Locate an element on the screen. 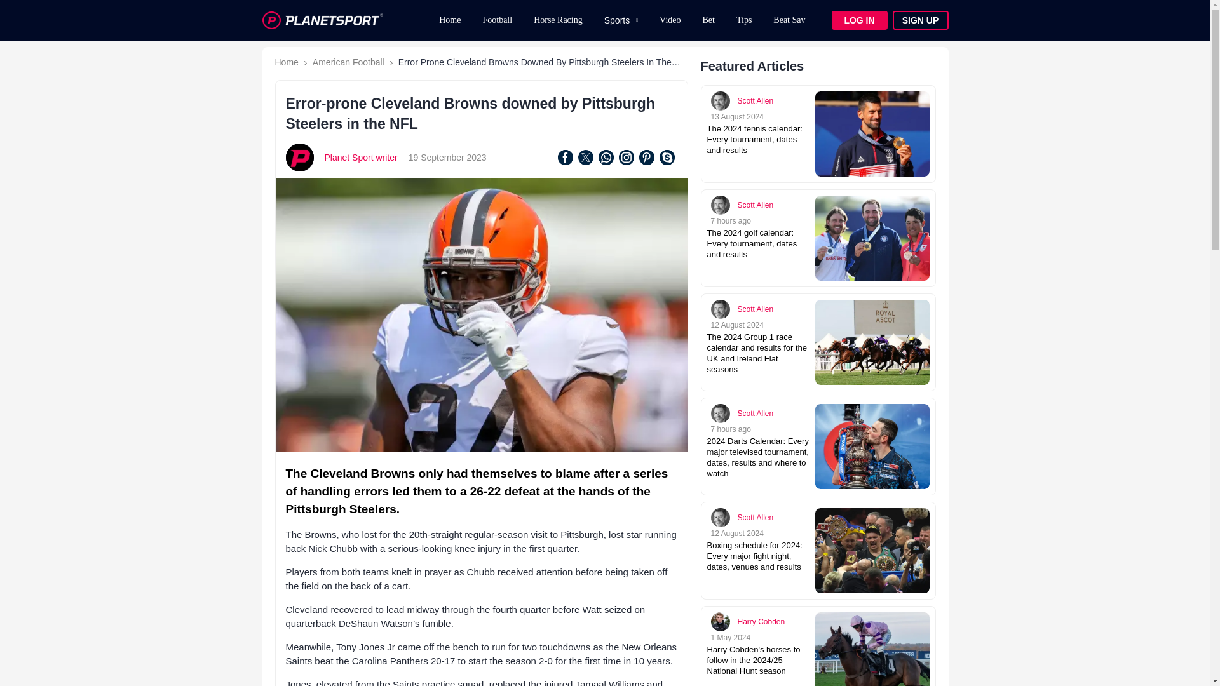  SIGN UP is located at coordinates (919, 20).